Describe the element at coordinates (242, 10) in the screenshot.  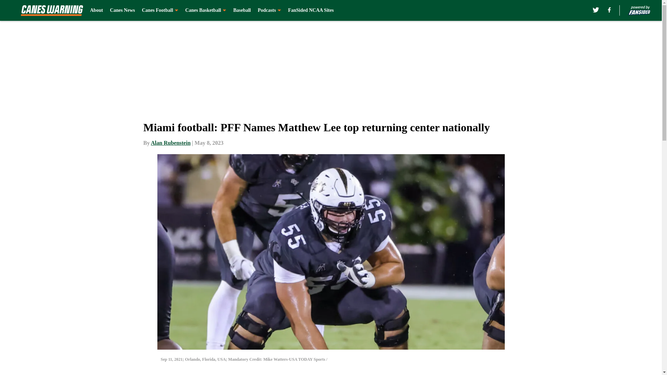
I see `Baseball` at that location.